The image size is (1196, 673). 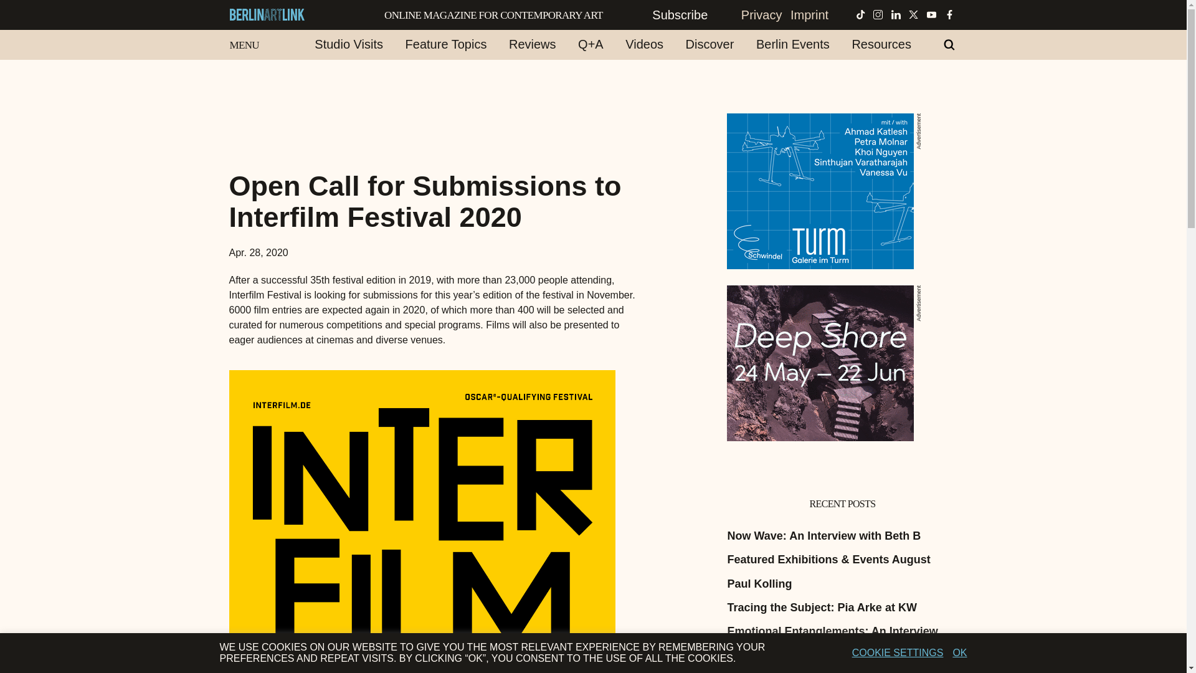 What do you see at coordinates (809, 14) in the screenshot?
I see `Imprint` at bounding box center [809, 14].